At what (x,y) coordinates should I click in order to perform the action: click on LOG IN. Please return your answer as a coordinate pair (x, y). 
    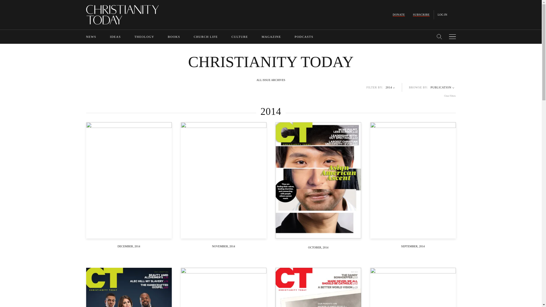
    Looking at the image, I should click on (442, 15).